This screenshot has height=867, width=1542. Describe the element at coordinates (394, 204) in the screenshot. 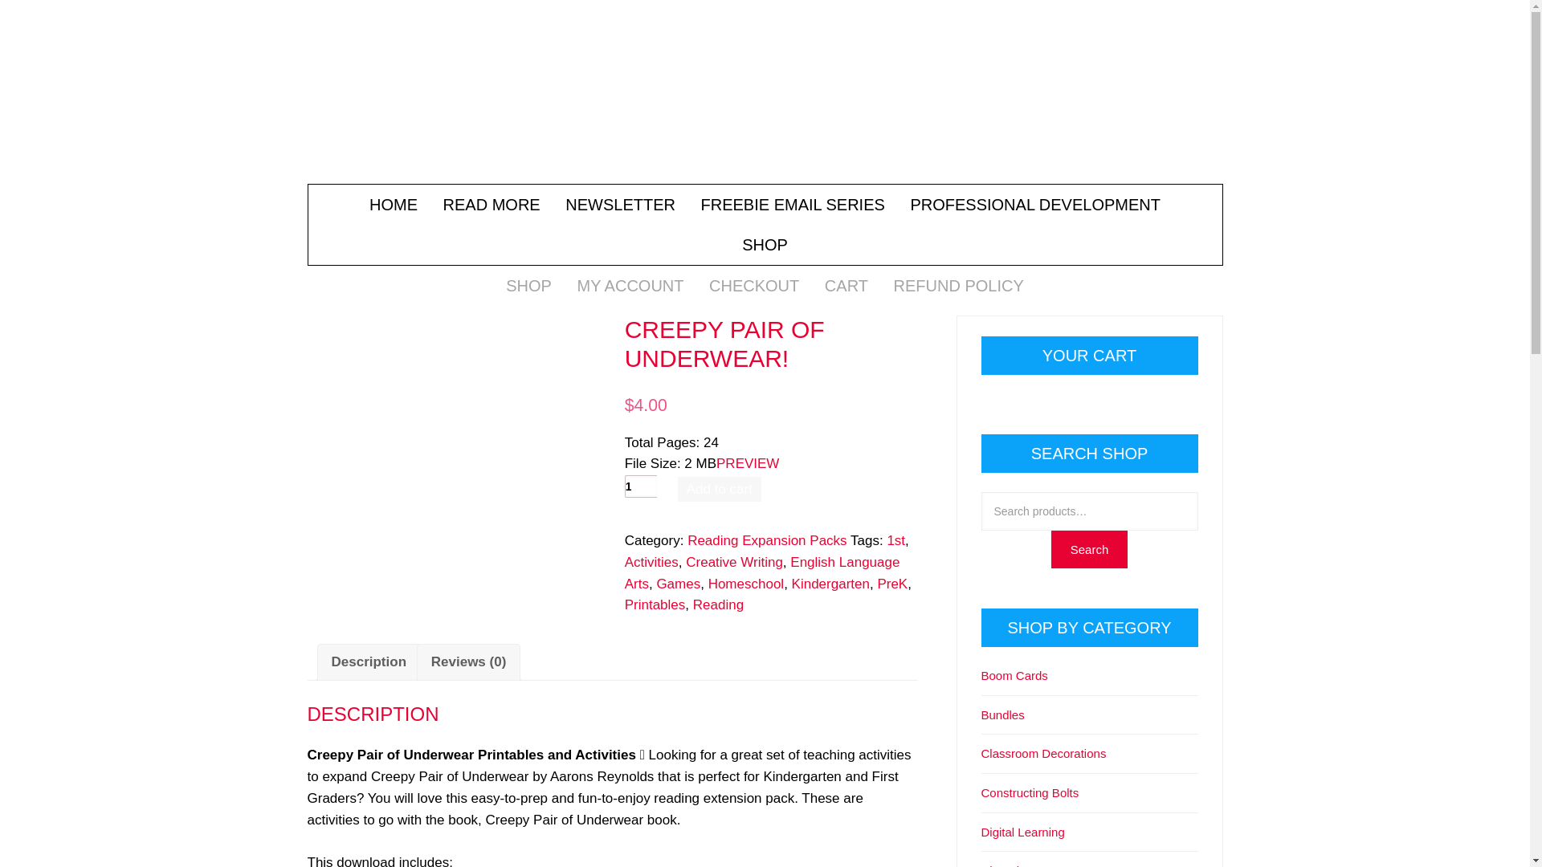

I see `HOME` at that location.